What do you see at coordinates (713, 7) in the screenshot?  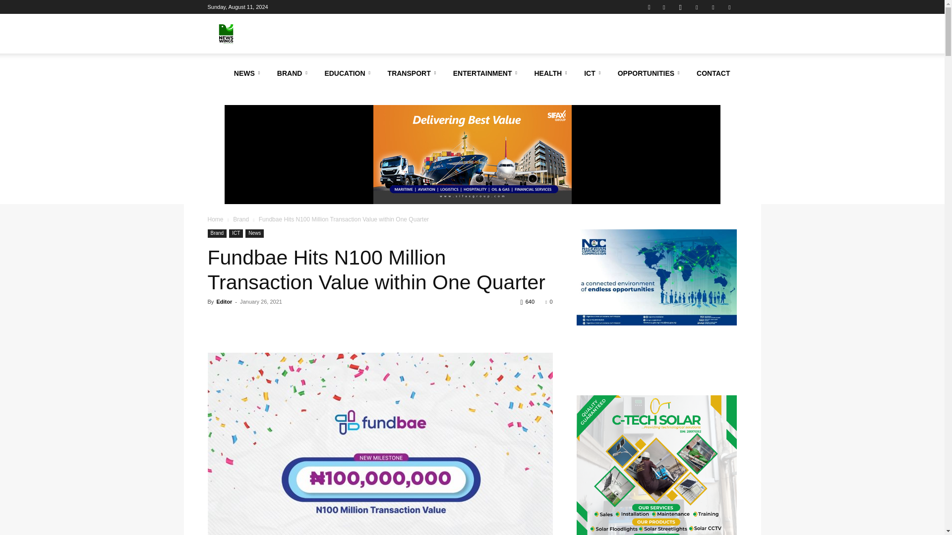 I see `Mail` at bounding box center [713, 7].